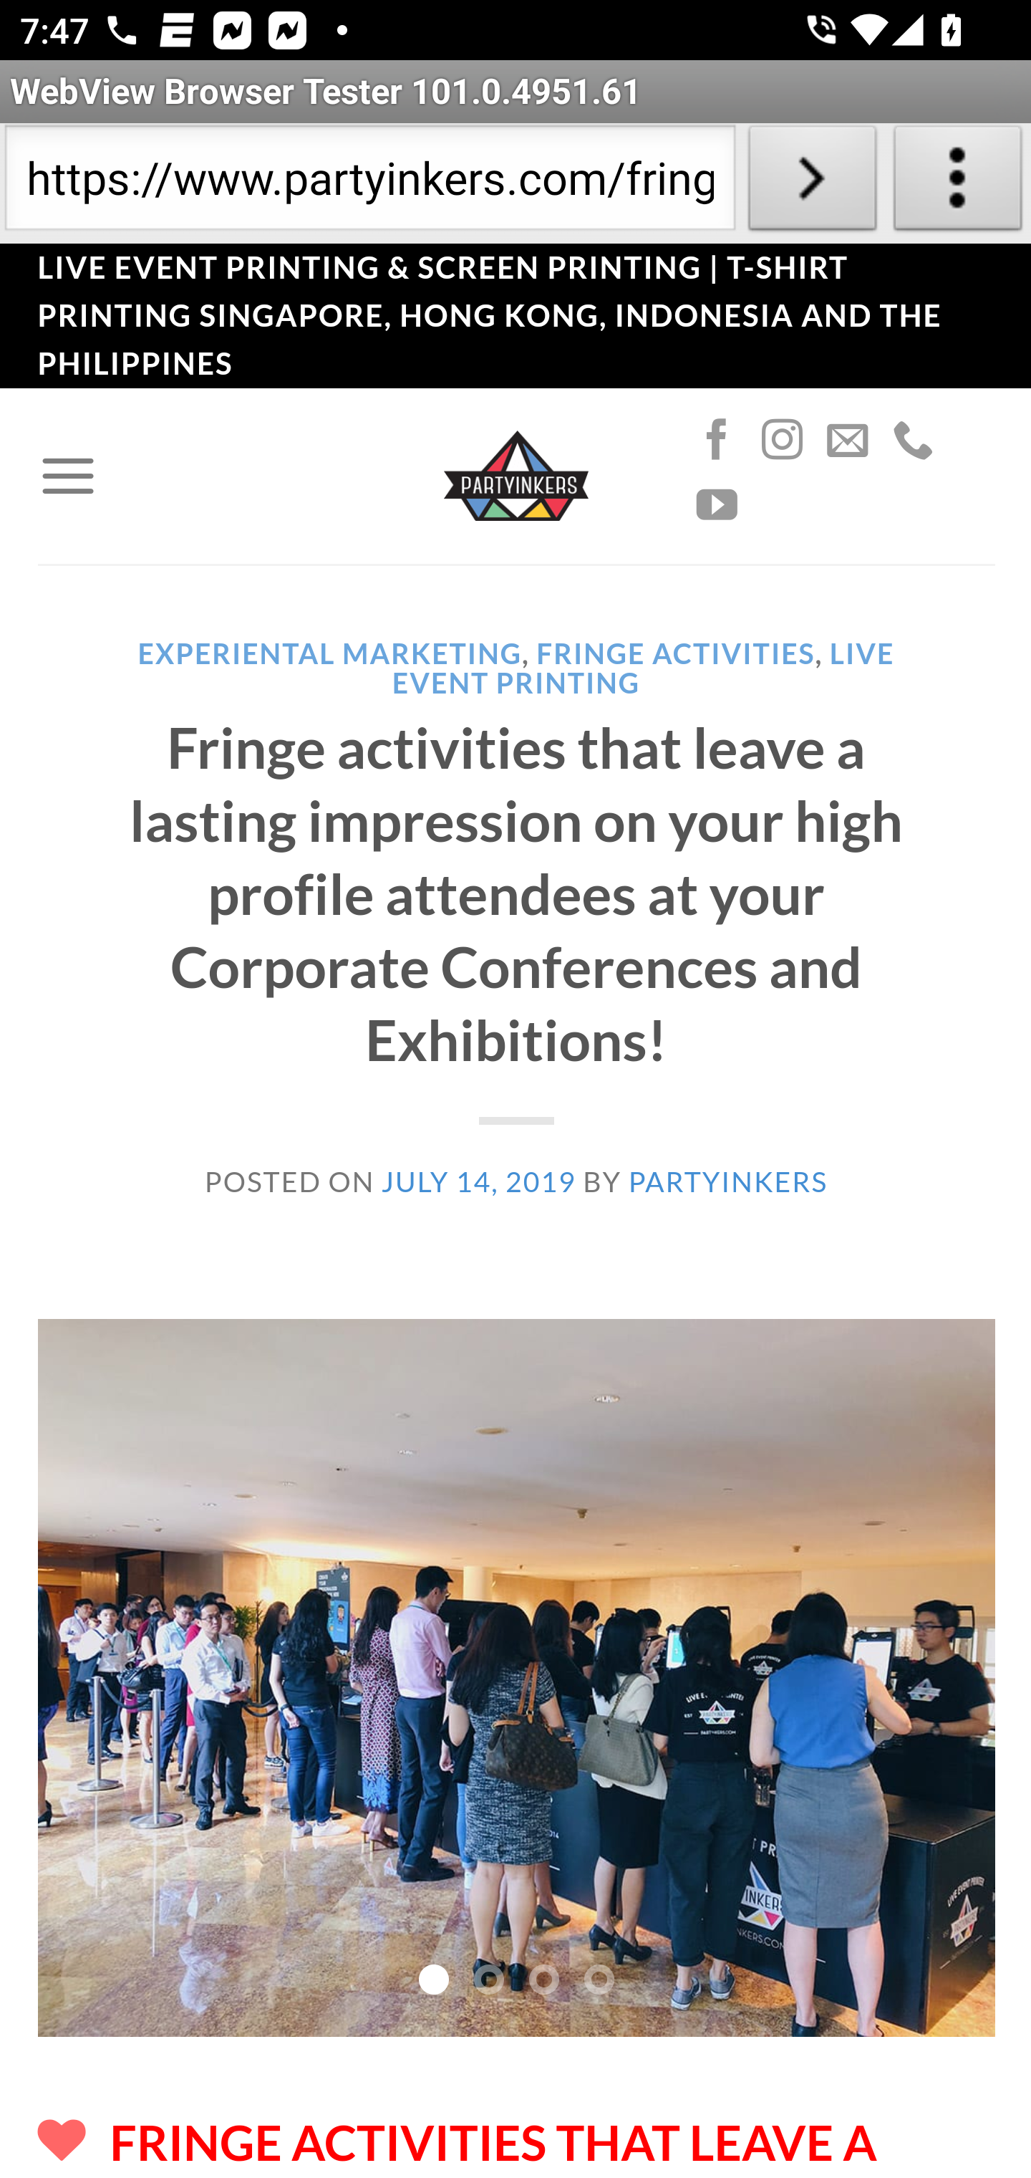  I want to click on , so click(912, 441).